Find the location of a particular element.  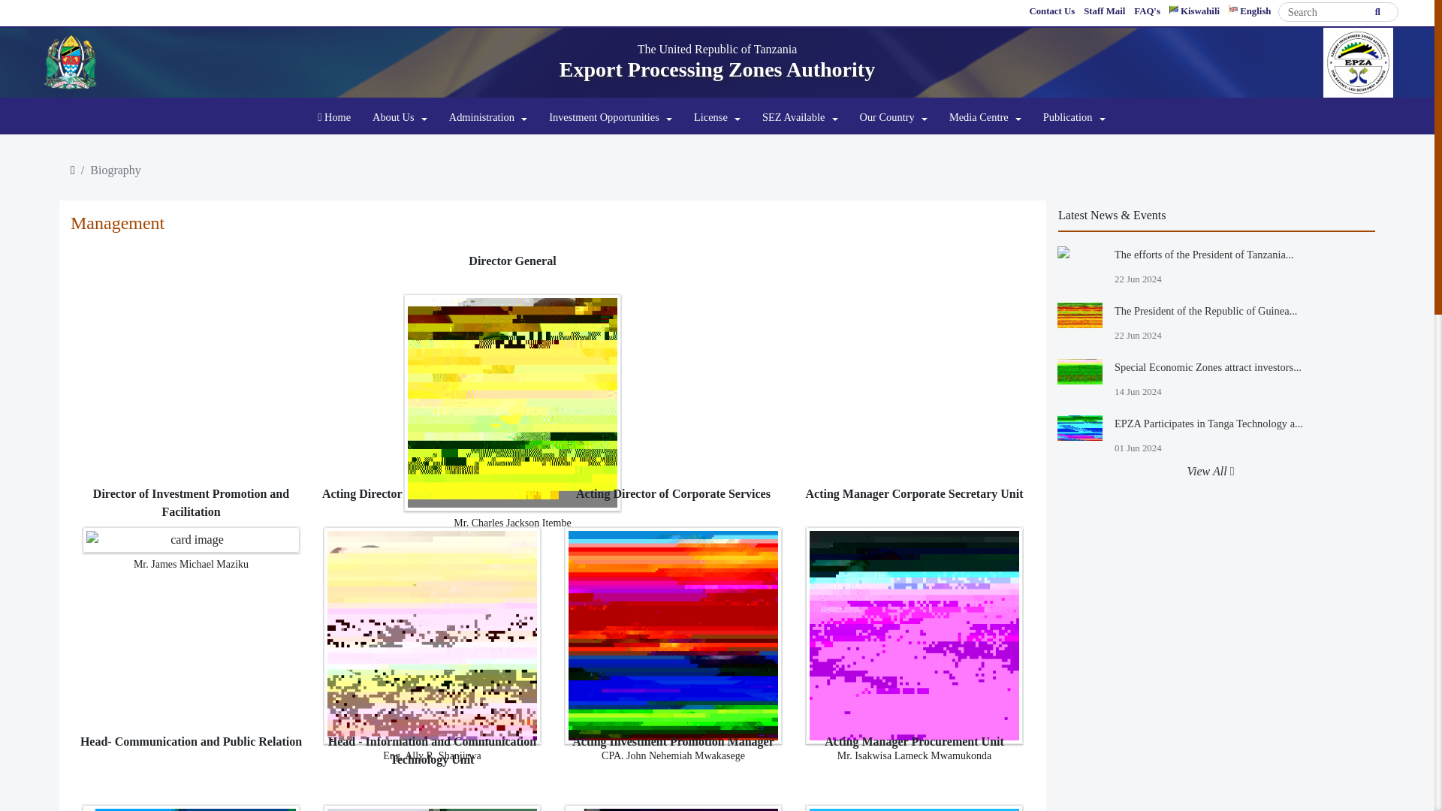

SEZ Available is located at coordinates (799, 118).